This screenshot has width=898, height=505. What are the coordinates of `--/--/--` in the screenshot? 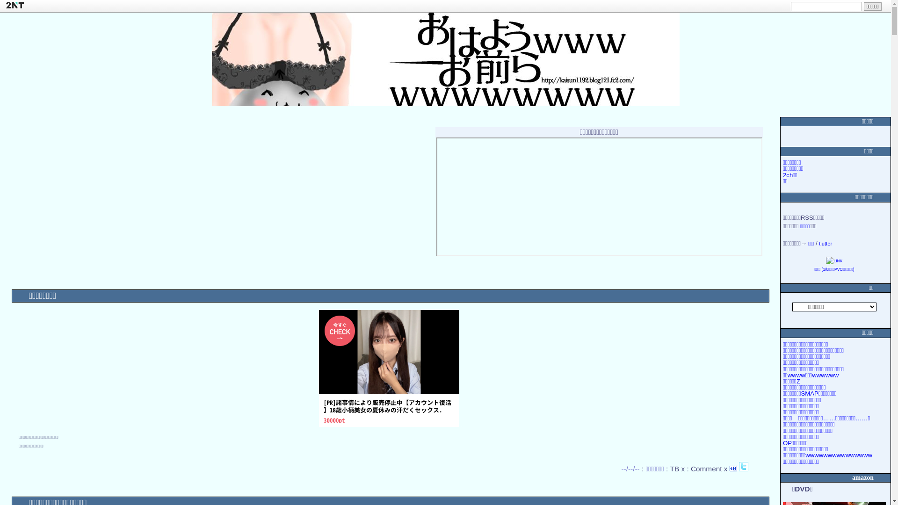 It's located at (630, 469).